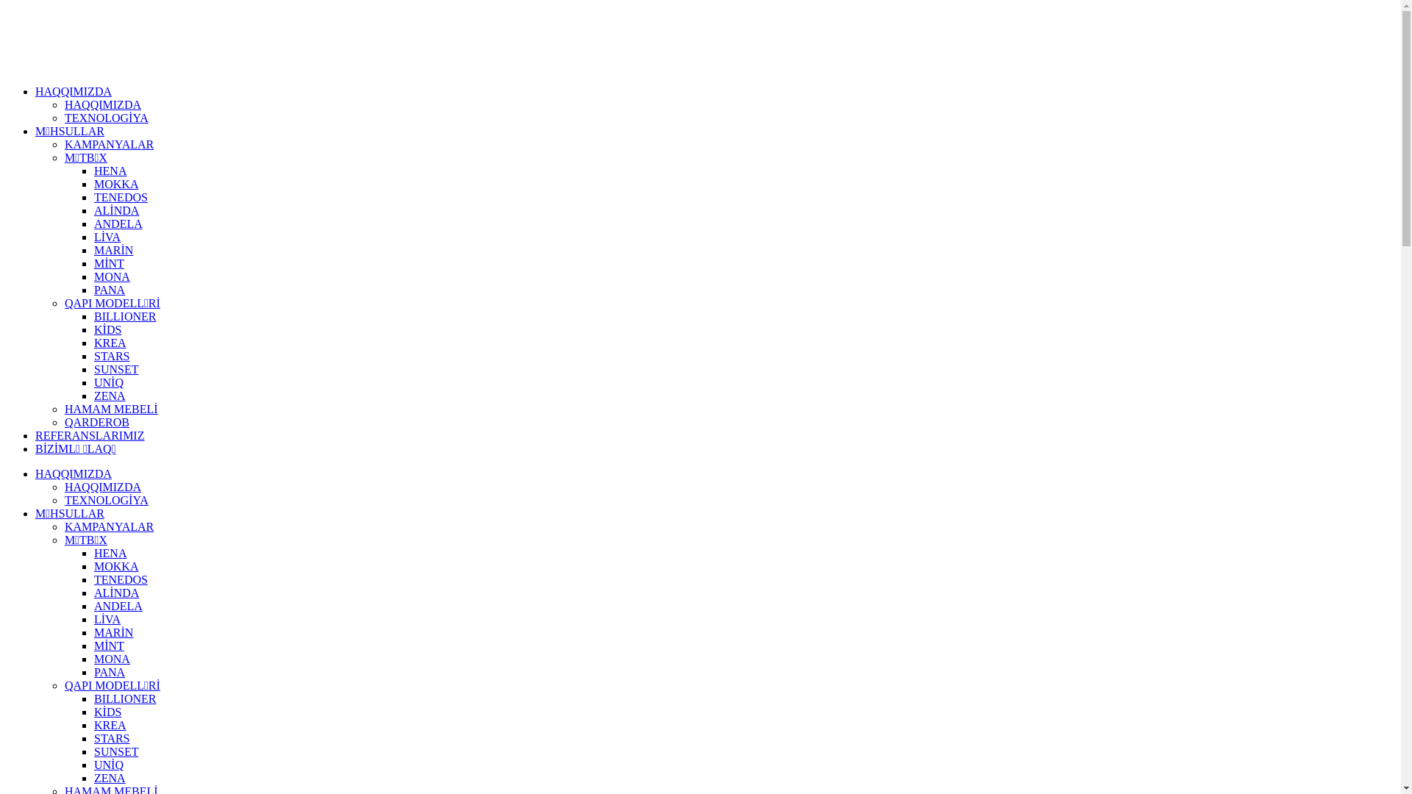 The height and width of the screenshot is (794, 1412). I want to click on HENA, so click(110, 171).